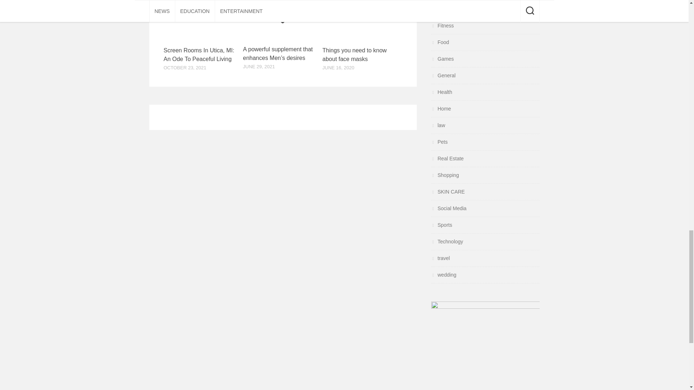 This screenshot has width=694, height=390. Describe the element at coordinates (443, 9) in the screenshot. I see `Finance` at that location.